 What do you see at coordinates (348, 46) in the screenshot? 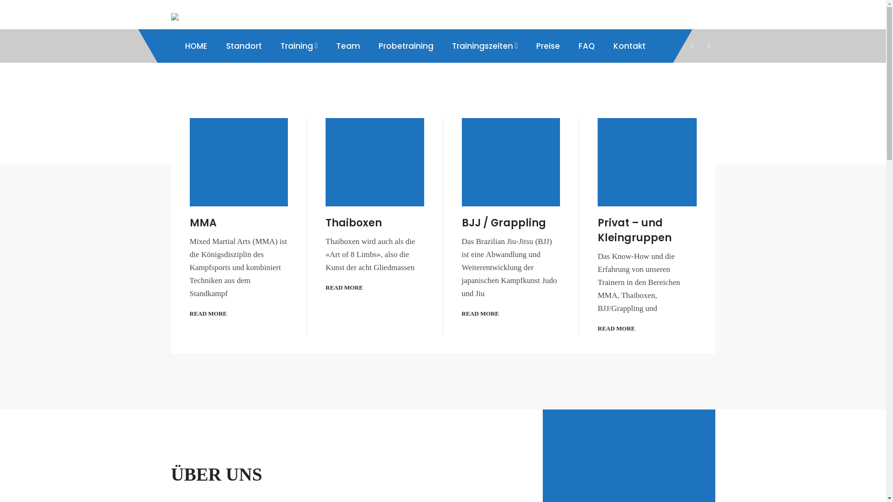
I see `Team` at bounding box center [348, 46].